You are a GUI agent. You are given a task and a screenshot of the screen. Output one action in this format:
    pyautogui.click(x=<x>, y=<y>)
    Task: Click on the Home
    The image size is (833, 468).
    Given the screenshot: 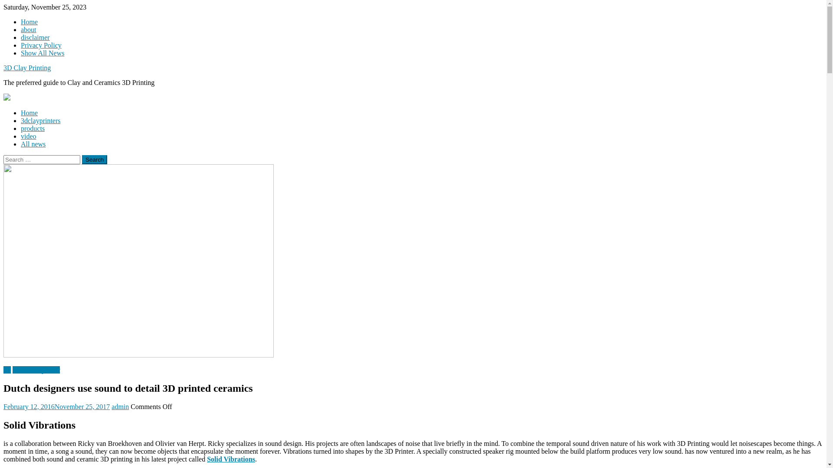 What is the action you would take?
    pyautogui.click(x=30, y=113)
    